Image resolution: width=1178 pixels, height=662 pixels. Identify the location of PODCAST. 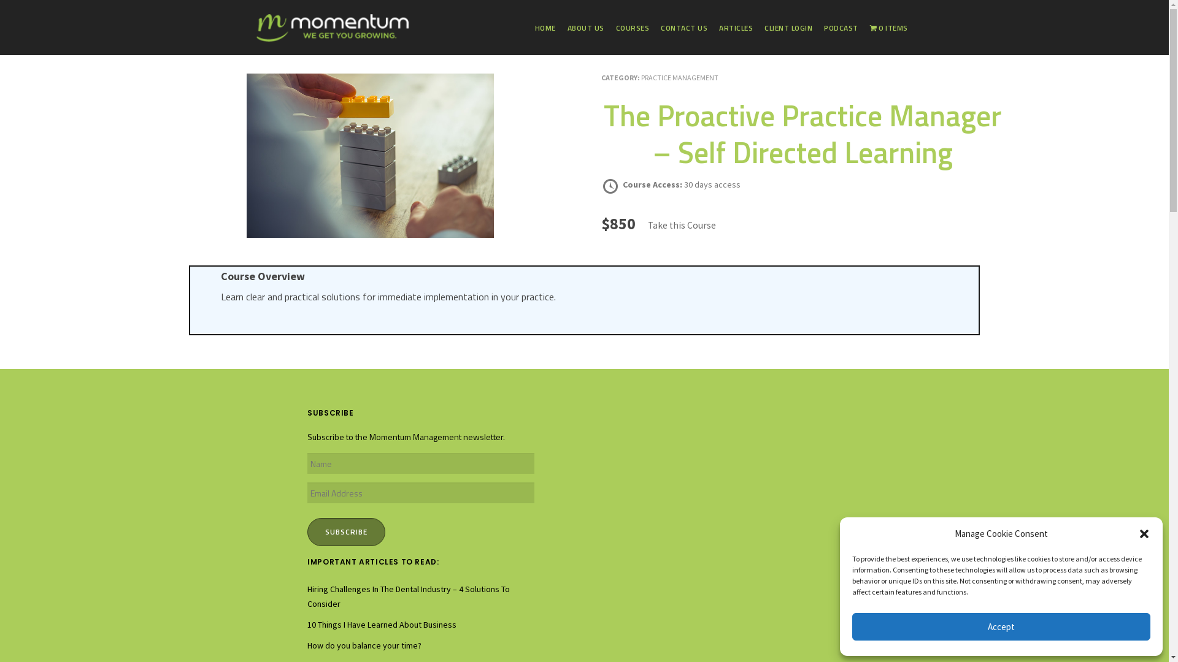
(841, 28).